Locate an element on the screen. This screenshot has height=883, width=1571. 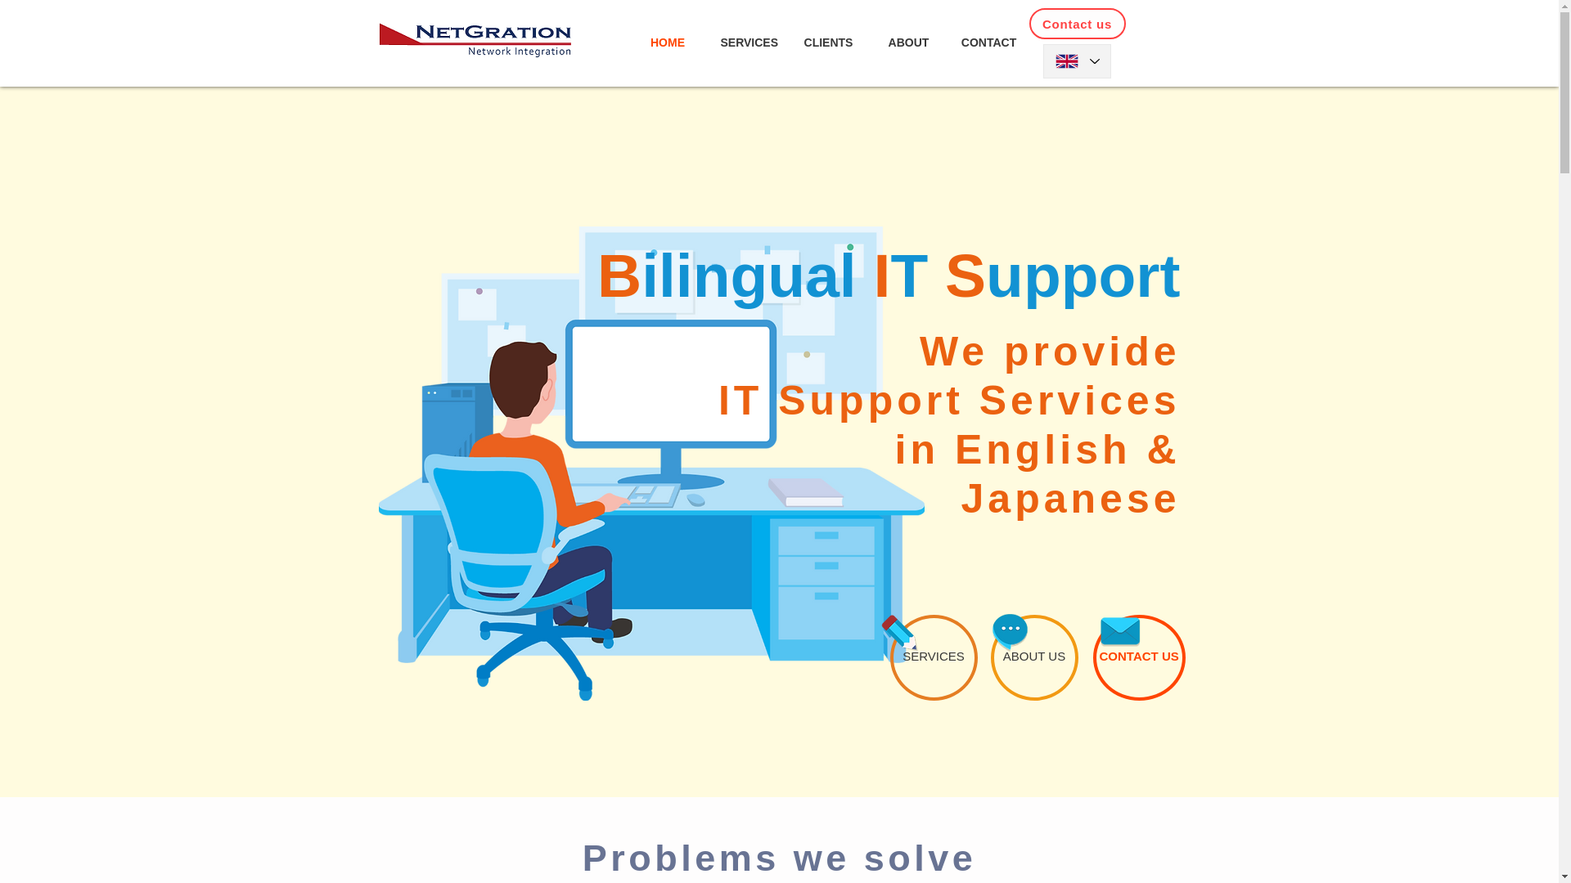
HOME is located at coordinates (668, 43).